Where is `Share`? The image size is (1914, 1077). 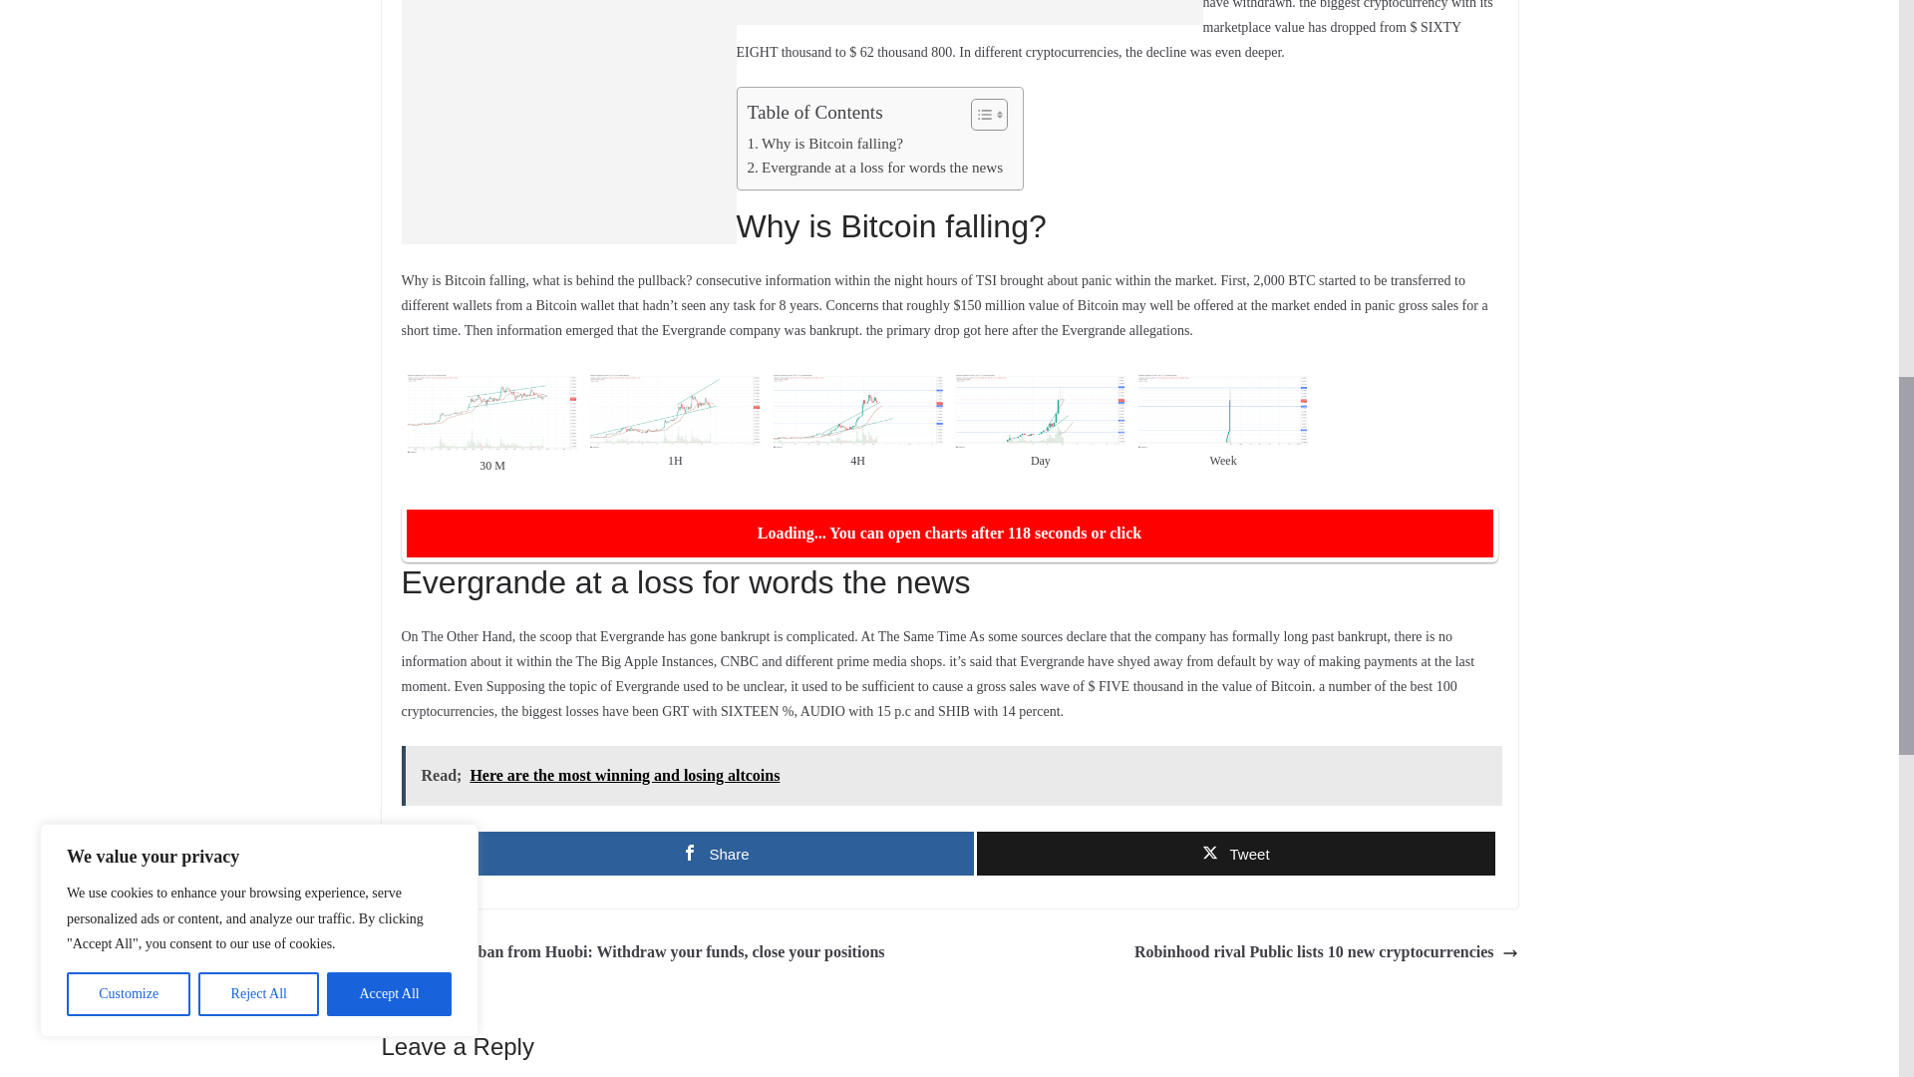
Share is located at coordinates (716, 854).